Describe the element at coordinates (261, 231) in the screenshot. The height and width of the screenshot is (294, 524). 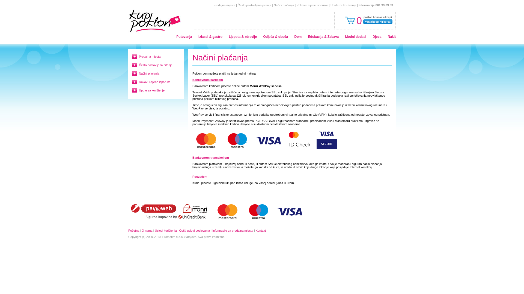
I see `Kontakt` at that location.